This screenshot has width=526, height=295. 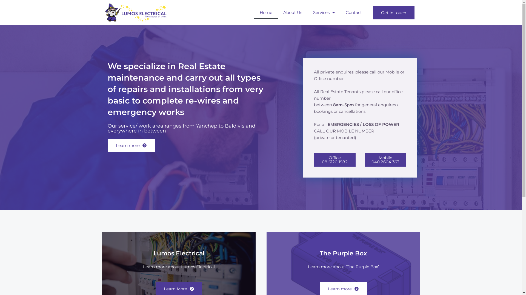 I want to click on Services, so click(x=324, y=13).